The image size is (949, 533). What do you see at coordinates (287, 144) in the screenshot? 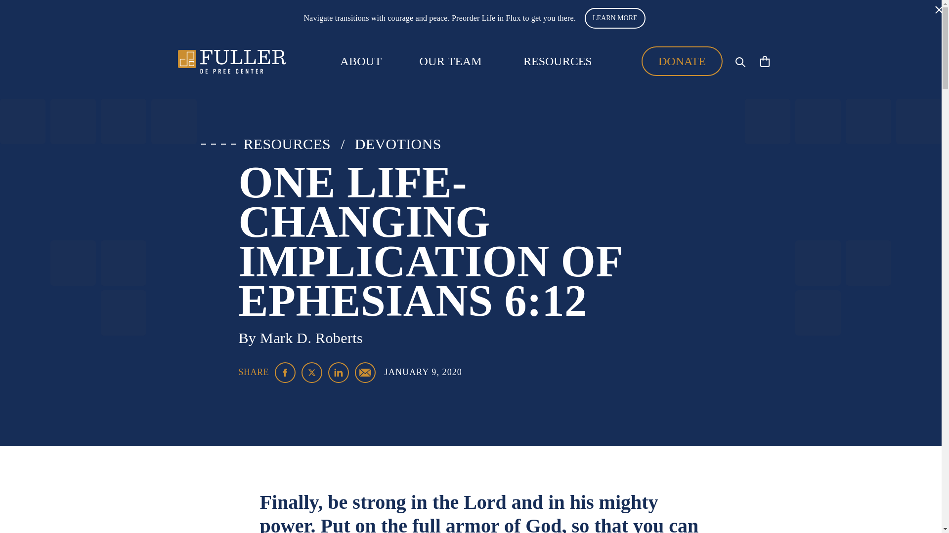
I see `RESOURCES` at bounding box center [287, 144].